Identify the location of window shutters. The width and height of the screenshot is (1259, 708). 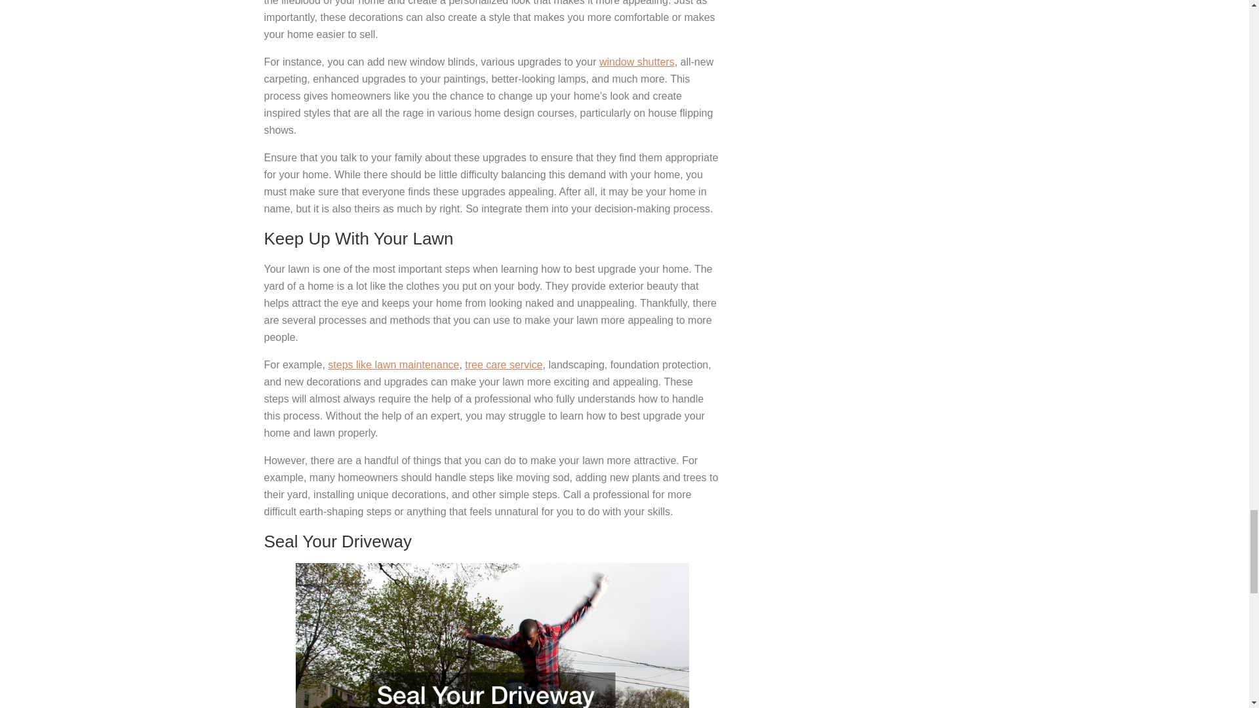
(637, 62).